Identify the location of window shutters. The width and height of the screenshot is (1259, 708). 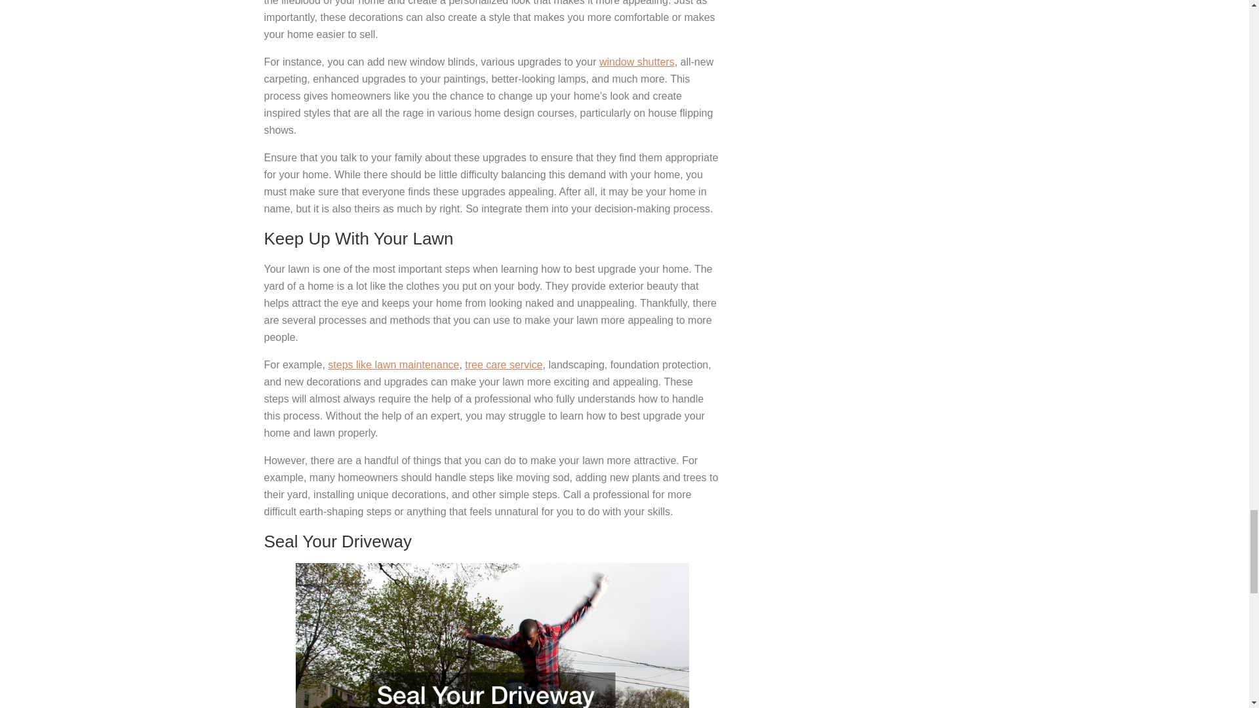
(637, 62).